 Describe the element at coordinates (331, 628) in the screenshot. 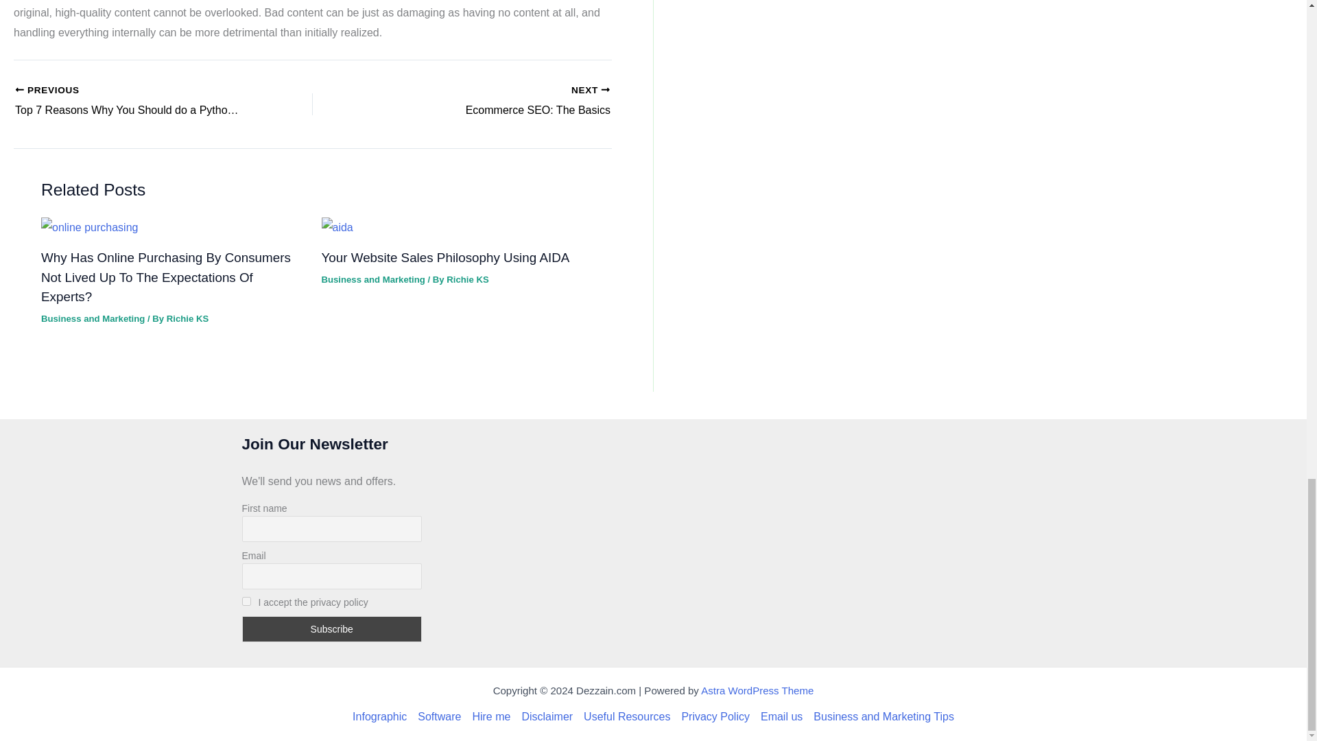

I see `Subscribe` at that location.